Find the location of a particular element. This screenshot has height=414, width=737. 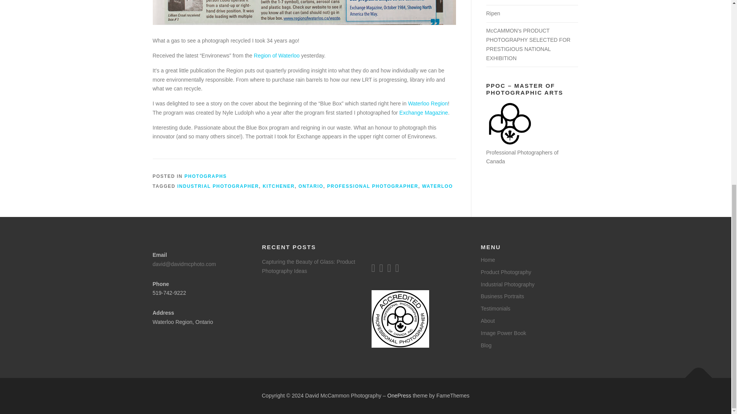

Capturing the Beauty of Glass: Product Photography Ideas is located at coordinates (308, 266).